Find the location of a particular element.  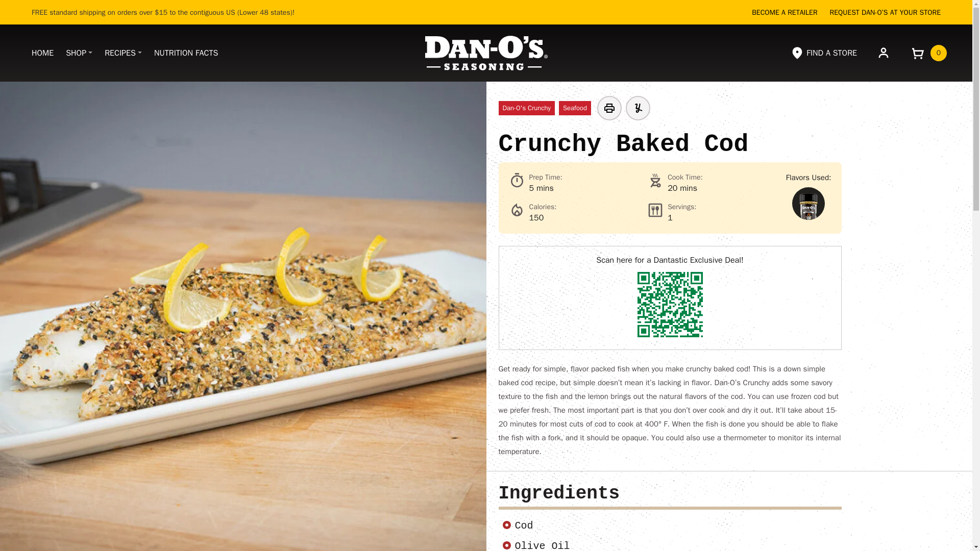

Crunchy is located at coordinates (808, 203).